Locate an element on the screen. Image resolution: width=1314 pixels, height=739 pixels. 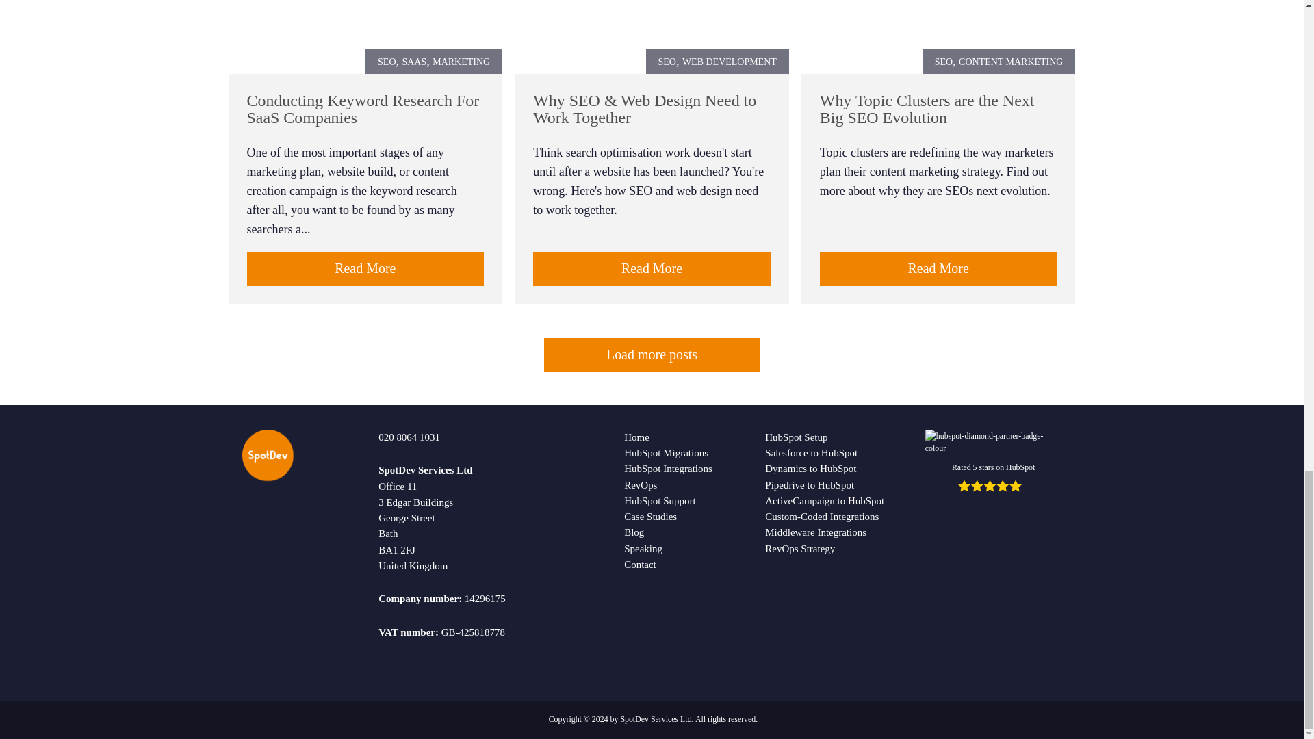
5 Star Rating is located at coordinates (993, 486).